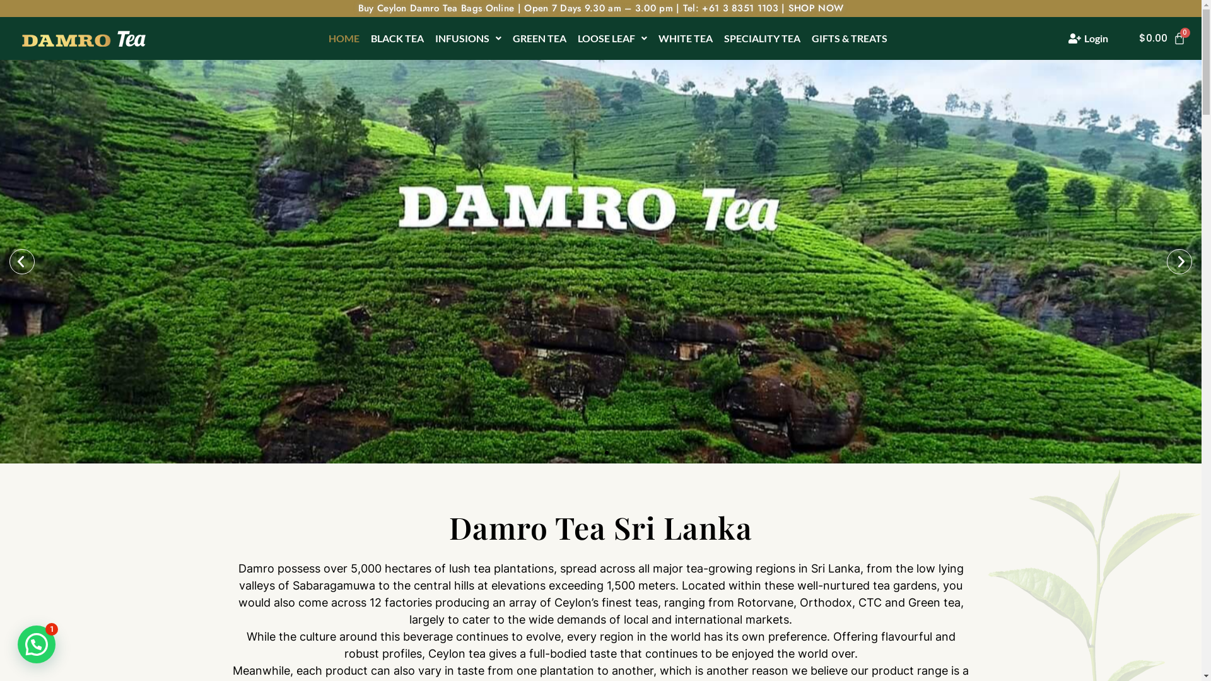 This screenshot has height=681, width=1211. What do you see at coordinates (1089, 38) in the screenshot?
I see `Login` at bounding box center [1089, 38].